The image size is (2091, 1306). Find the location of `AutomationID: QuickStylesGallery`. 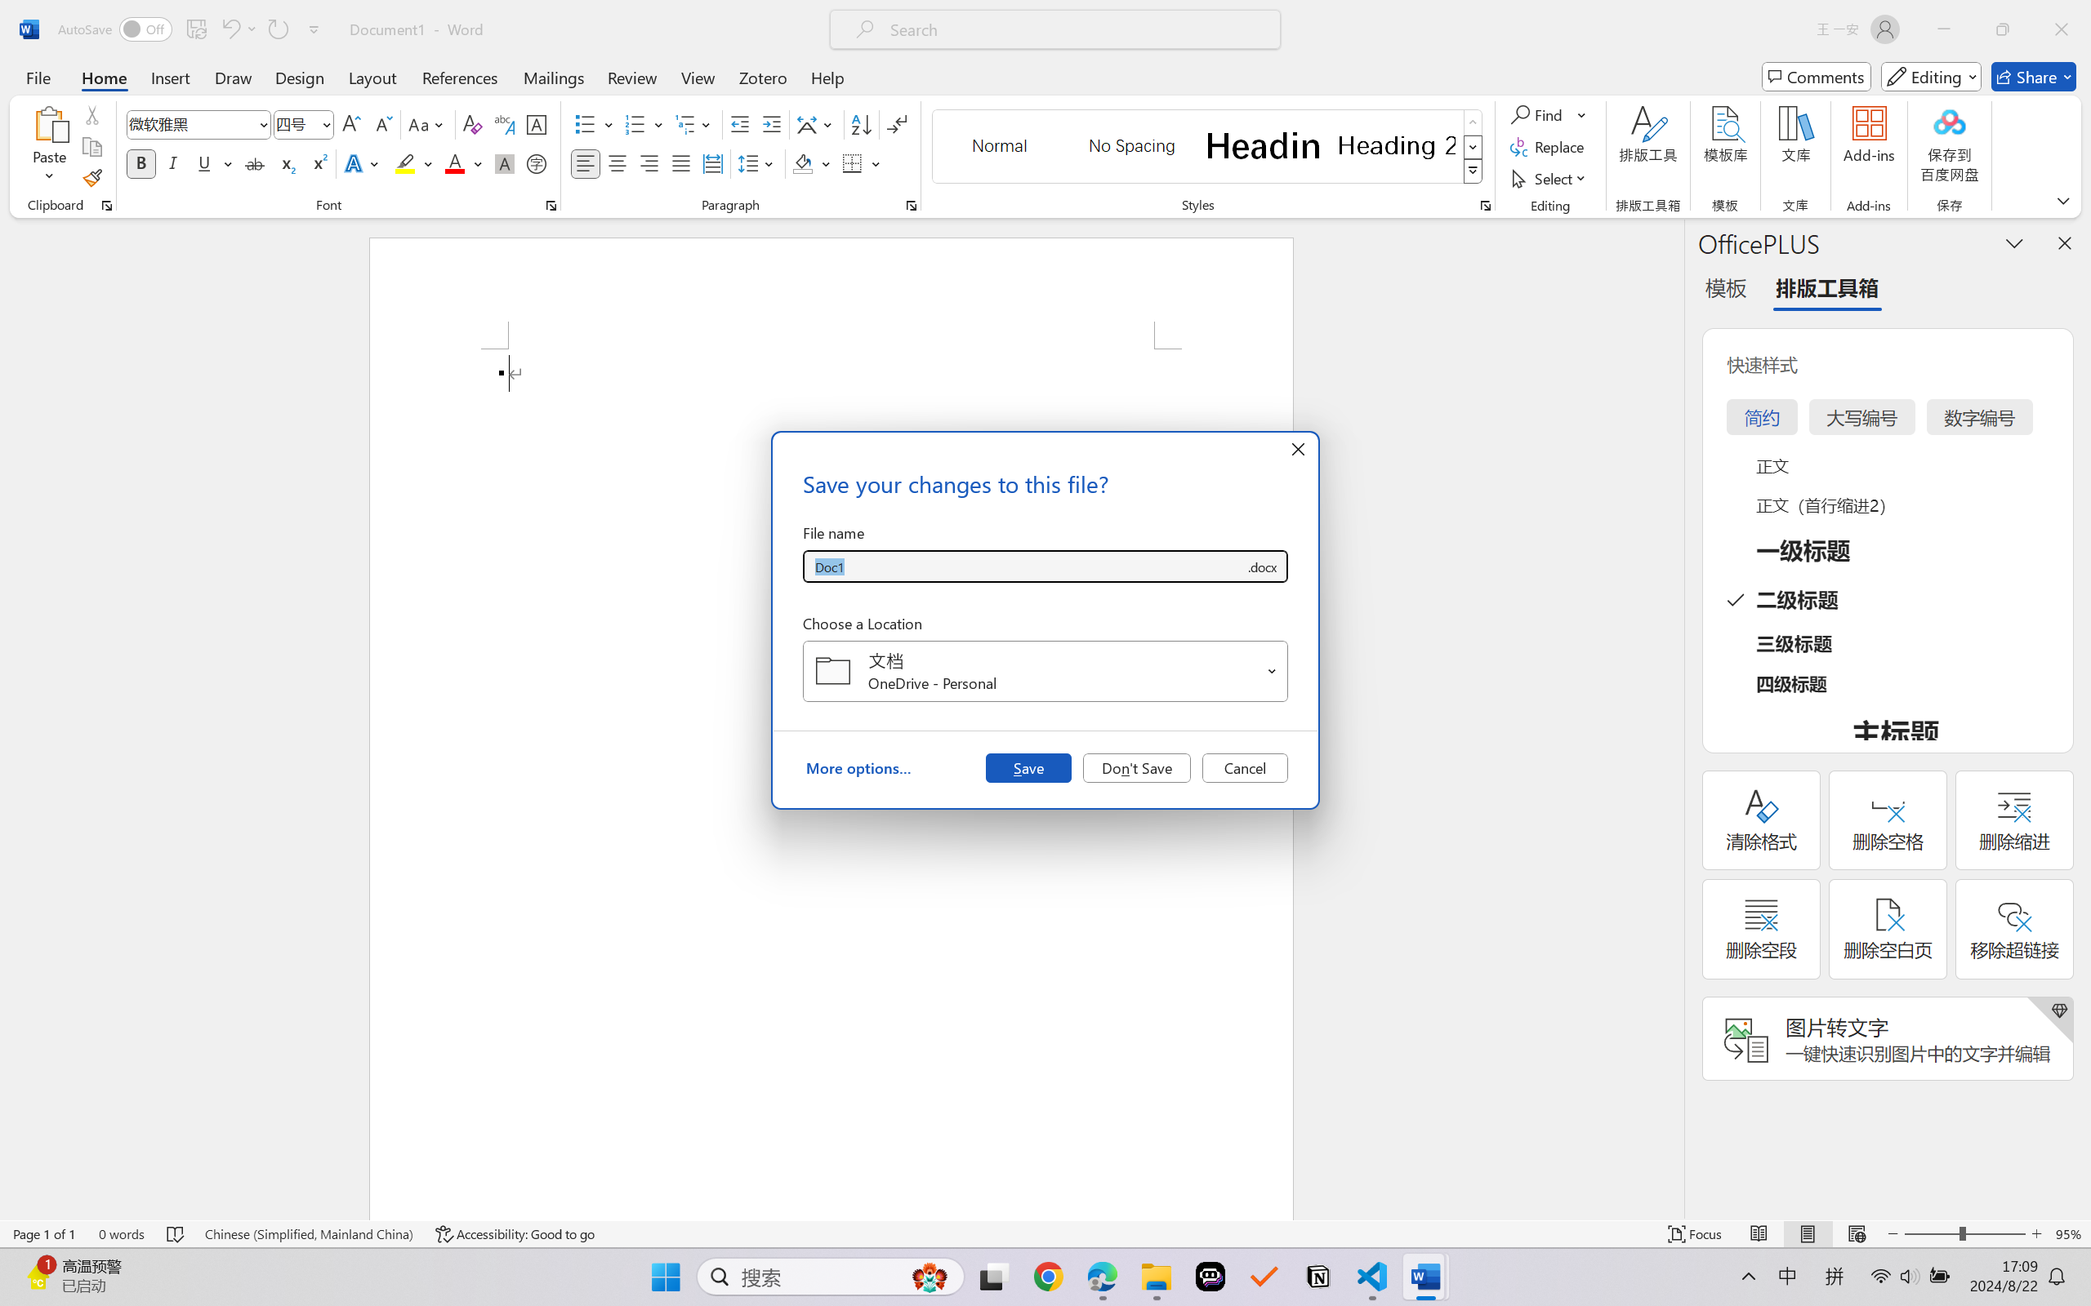

AutomationID: QuickStylesGallery is located at coordinates (1209, 147).